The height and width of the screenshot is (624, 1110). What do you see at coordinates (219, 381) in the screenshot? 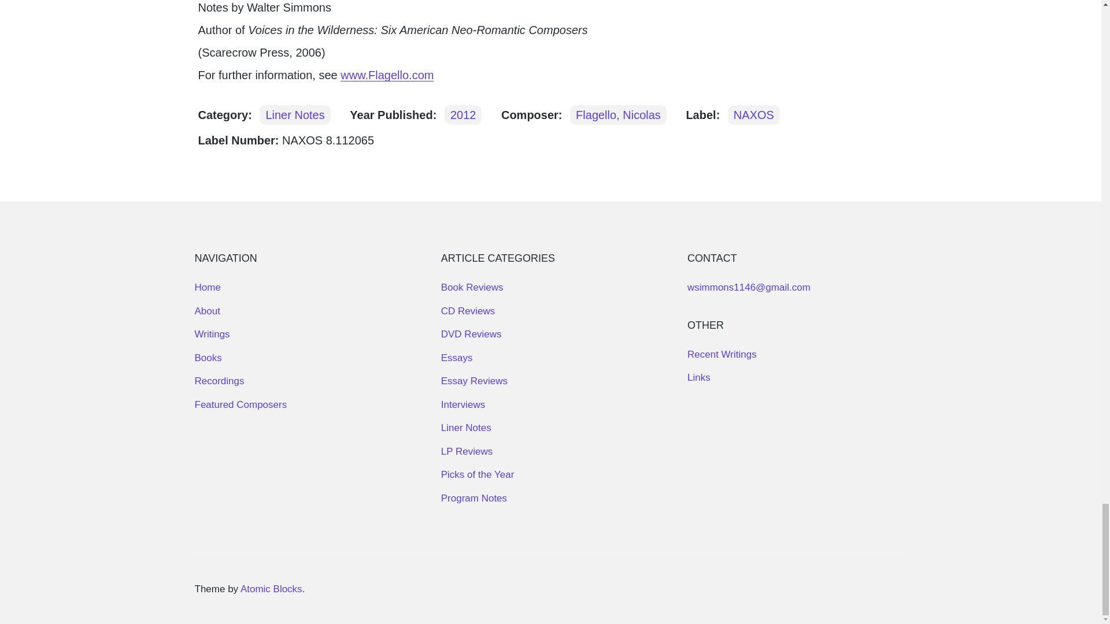
I see `Recordings` at bounding box center [219, 381].